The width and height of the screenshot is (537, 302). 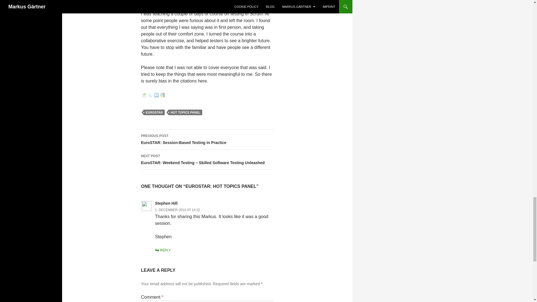 I want to click on Twitter, so click(x=150, y=95).